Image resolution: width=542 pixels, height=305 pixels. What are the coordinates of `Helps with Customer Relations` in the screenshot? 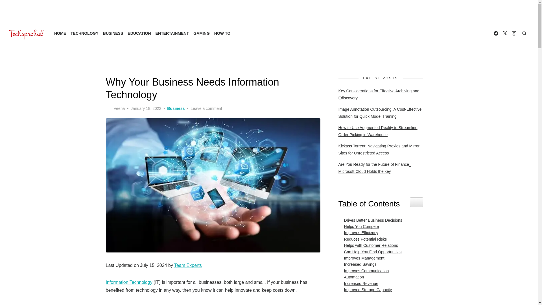 It's located at (370, 245).